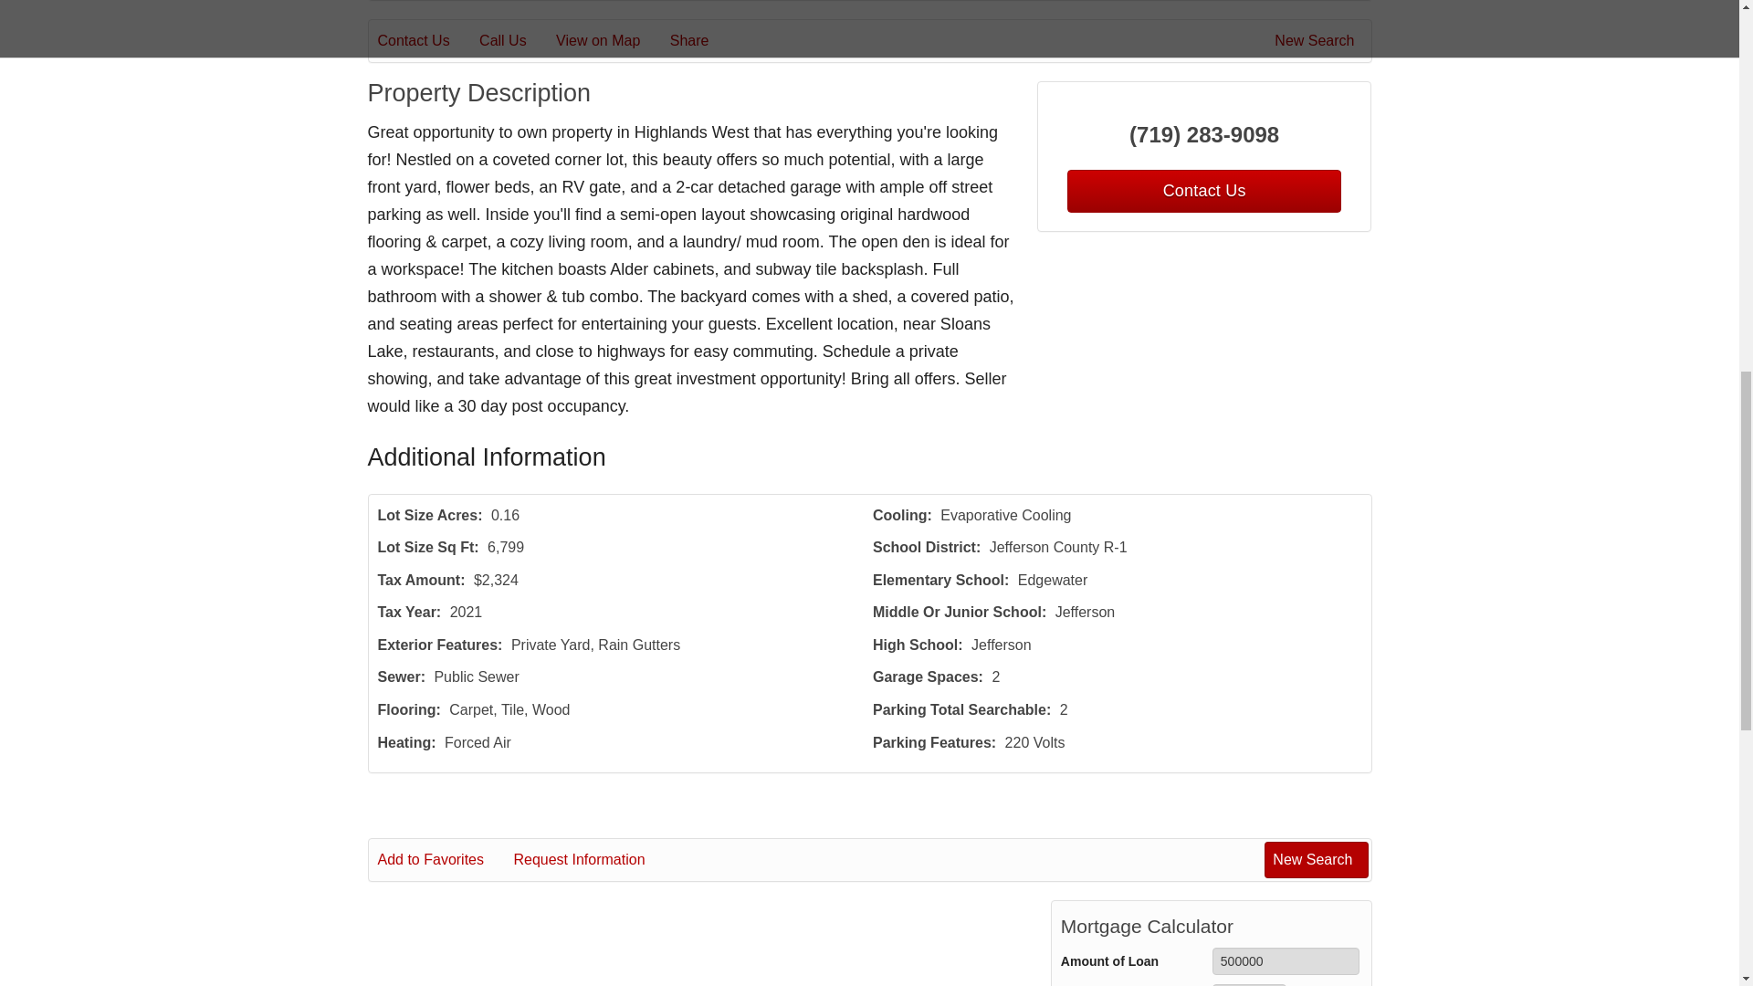 The width and height of the screenshot is (1753, 986). Describe the element at coordinates (426, 41) in the screenshot. I see `Contact Us` at that location.